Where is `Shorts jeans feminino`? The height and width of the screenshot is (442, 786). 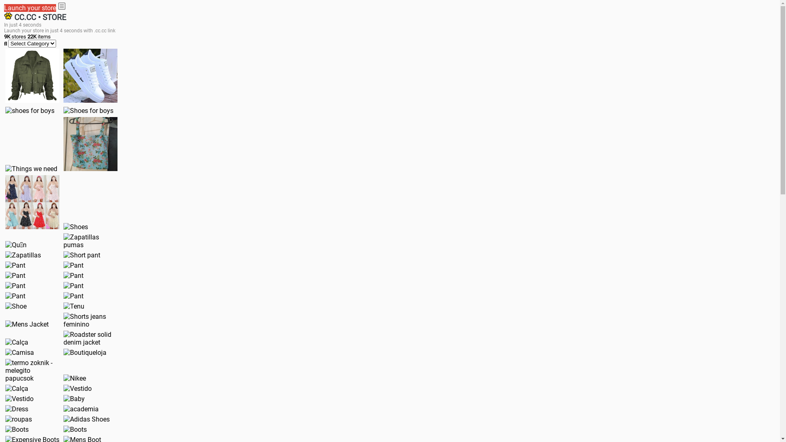 Shorts jeans feminino is located at coordinates (90, 320).